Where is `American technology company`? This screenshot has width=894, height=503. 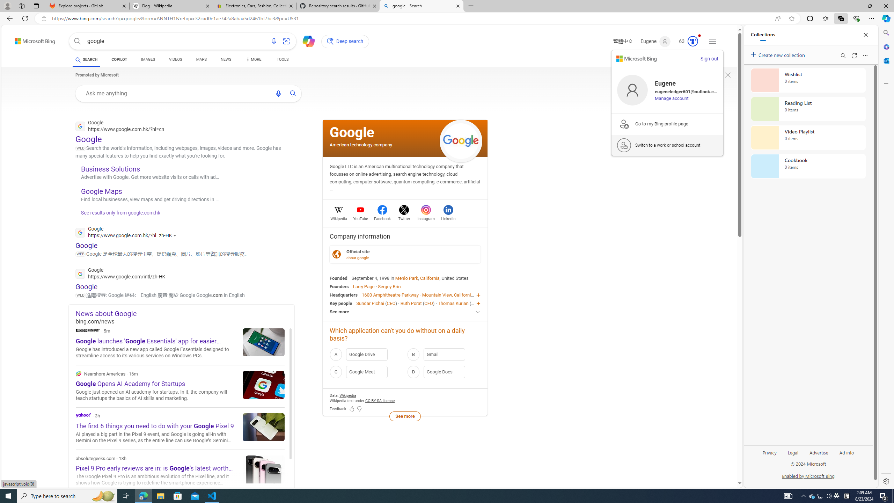 American technology company is located at coordinates (361, 145).